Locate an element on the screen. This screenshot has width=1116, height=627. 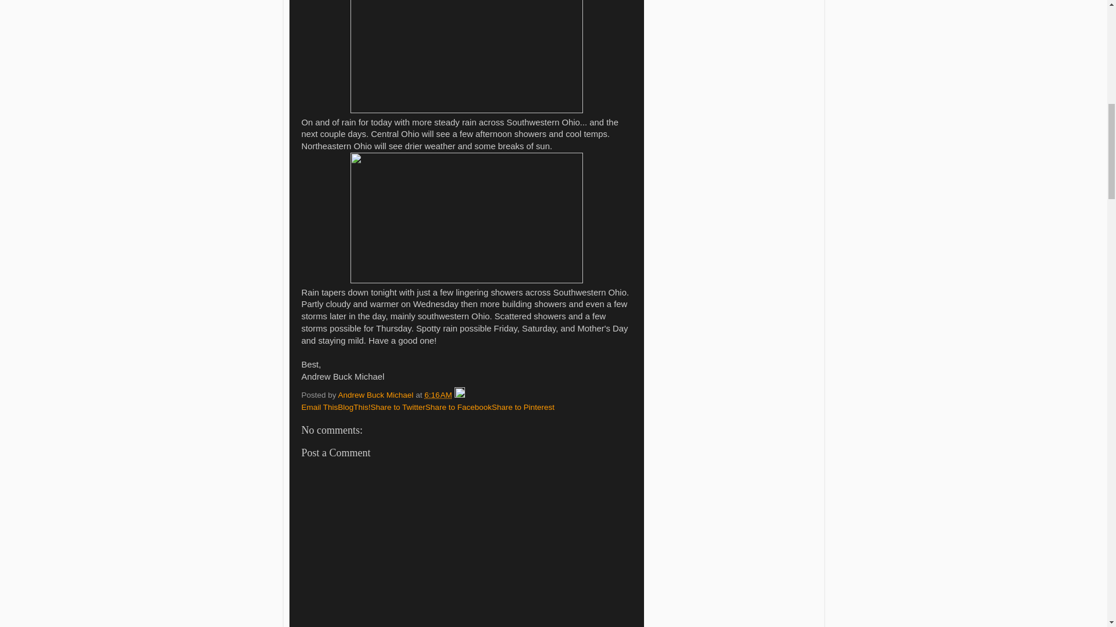
BlogThis! is located at coordinates (354, 407).